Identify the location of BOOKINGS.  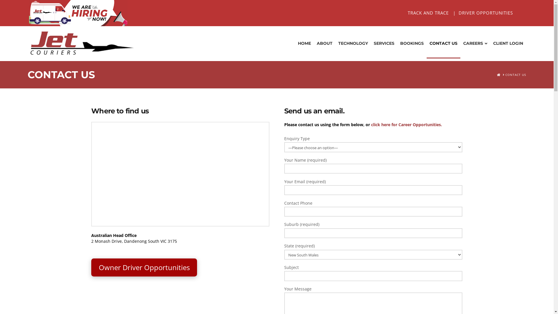
(412, 43).